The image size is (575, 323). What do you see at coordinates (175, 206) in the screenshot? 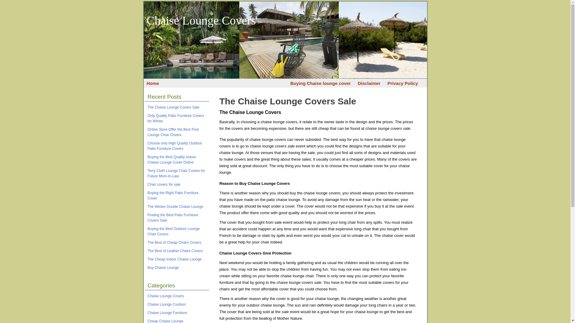
I see `The Wicker Double Chaise Lounge` at bounding box center [175, 206].